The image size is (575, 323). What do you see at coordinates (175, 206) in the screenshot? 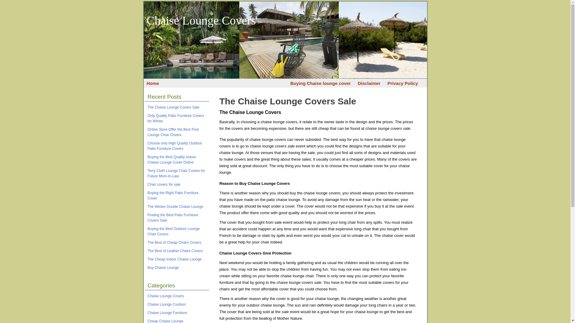
I see `The Wicker Double Chaise Lounge` at bounding box center [175, 206].